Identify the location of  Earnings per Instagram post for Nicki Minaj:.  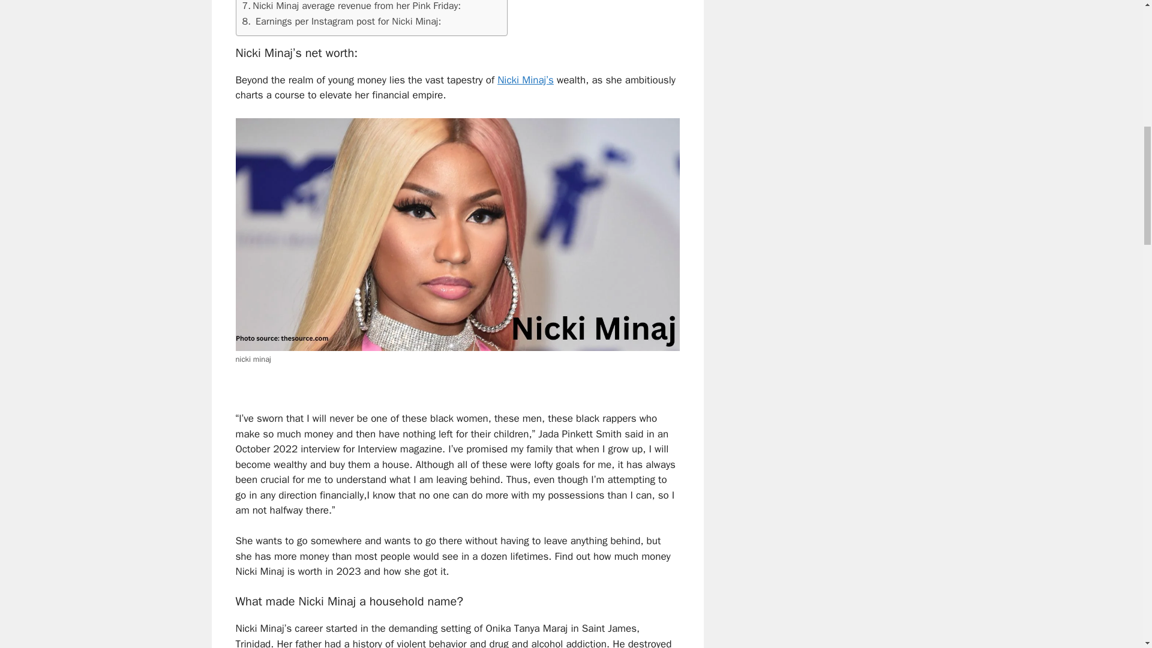
(341, 21).